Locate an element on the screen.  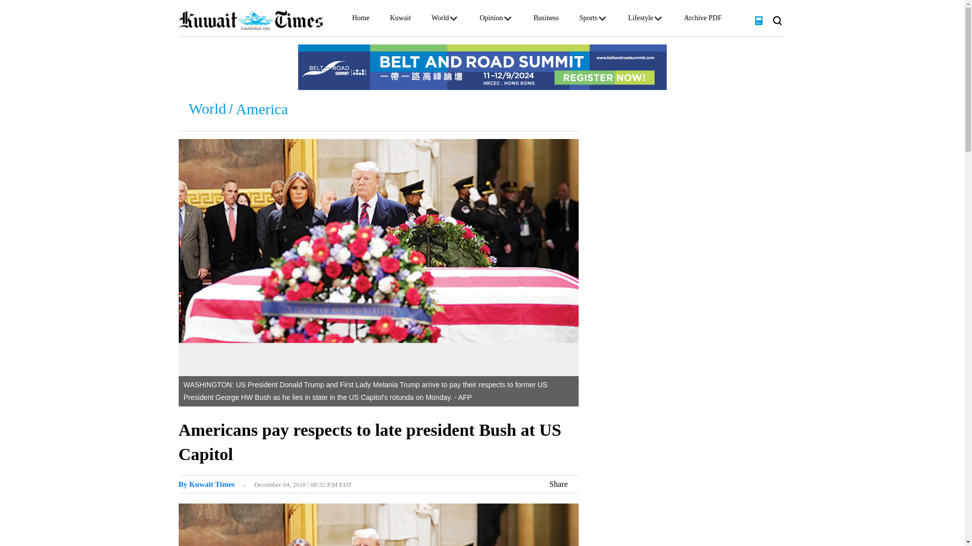
Archive PDF is located at coordinates (703, 20).